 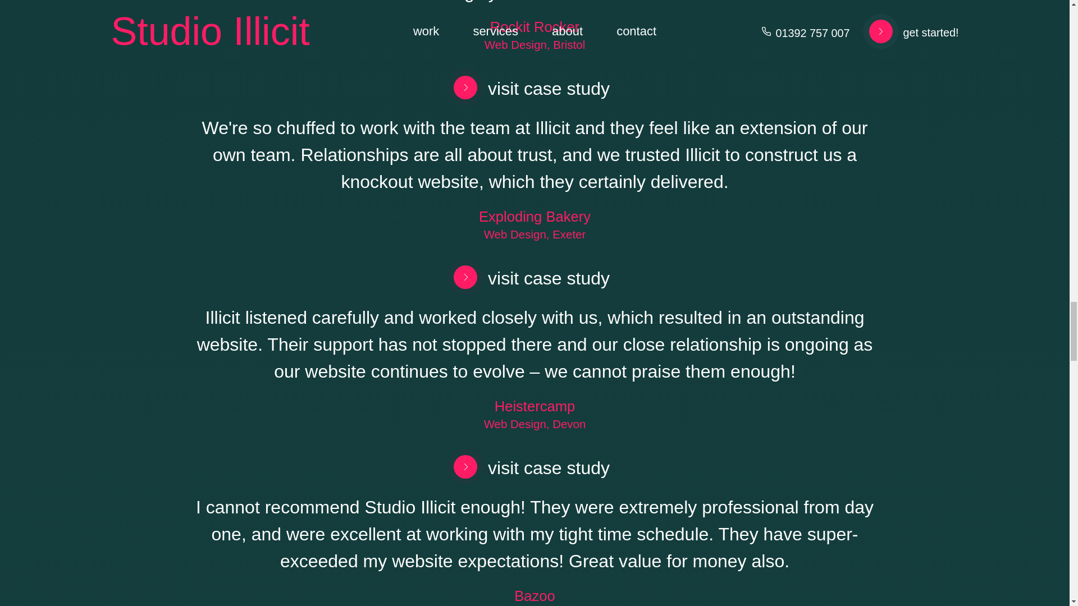 I want to click on visit case study, so click(x=527, y=87).